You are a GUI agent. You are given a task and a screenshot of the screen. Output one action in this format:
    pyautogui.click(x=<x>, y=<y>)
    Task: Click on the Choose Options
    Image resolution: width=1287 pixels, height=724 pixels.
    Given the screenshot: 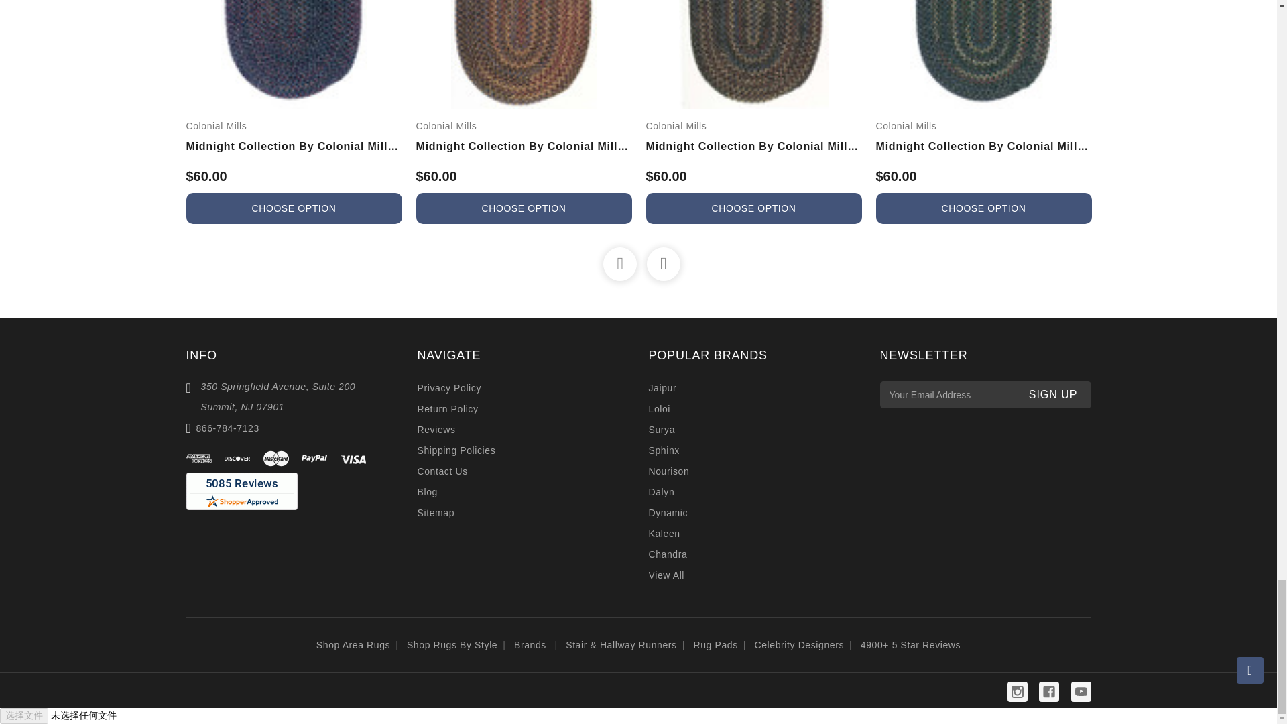 What is the action you would take?
    pyautogui.click(x=294, y=208)
    